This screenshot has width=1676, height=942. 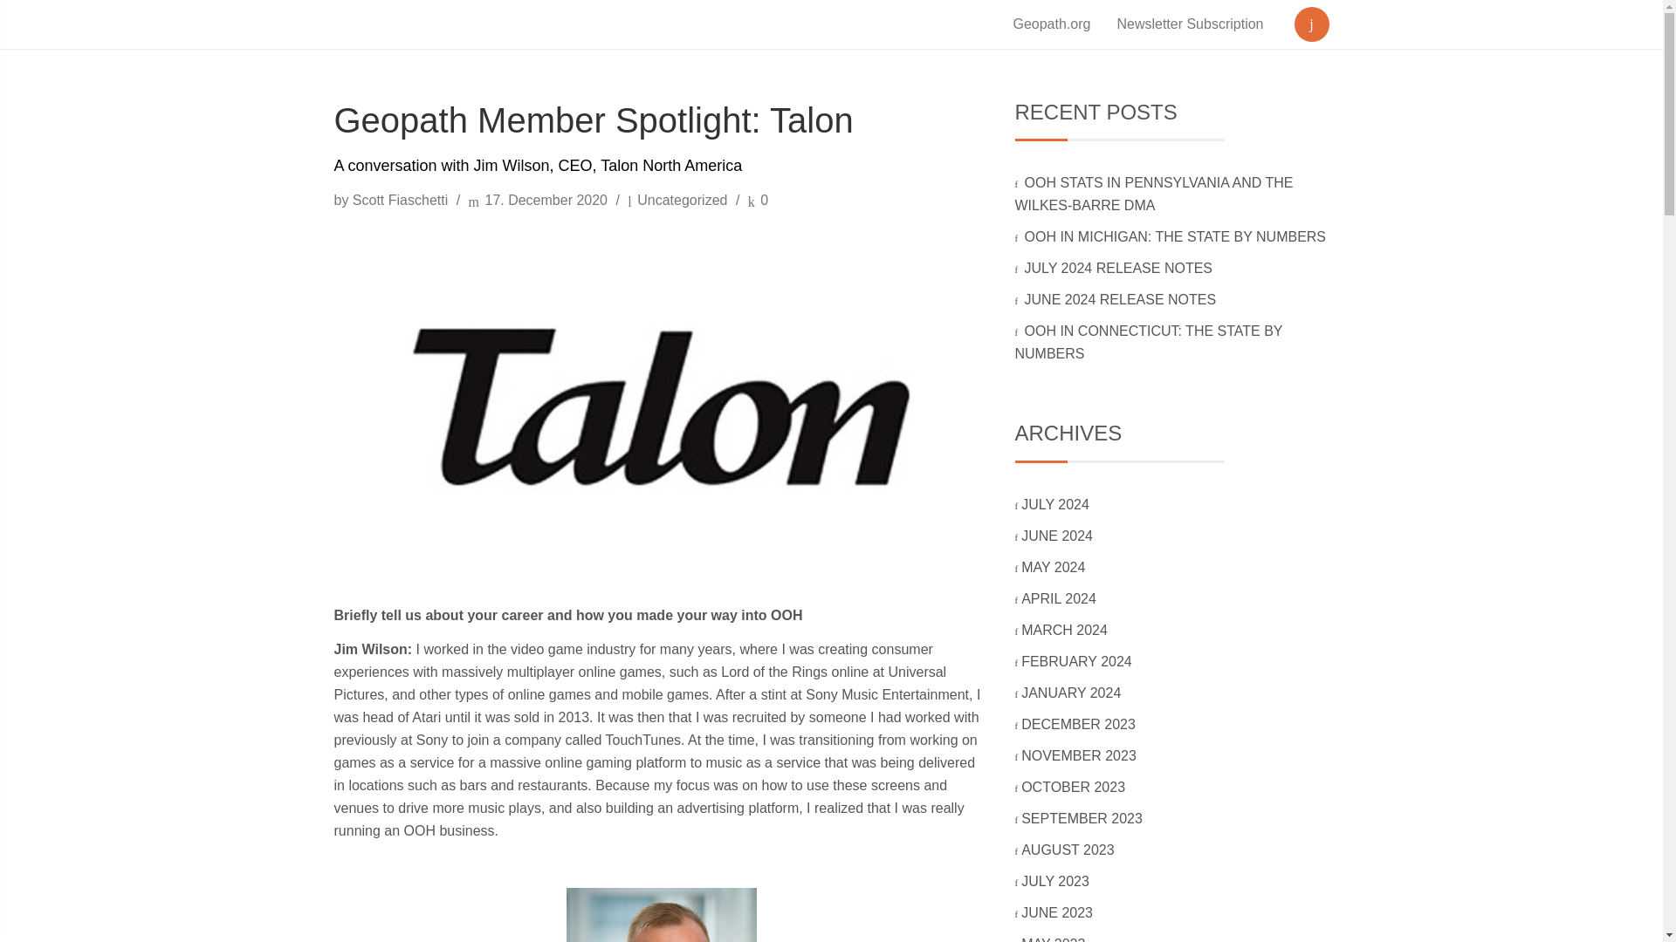 I want to click on JULY 2023, so click(x=1056, y=881).